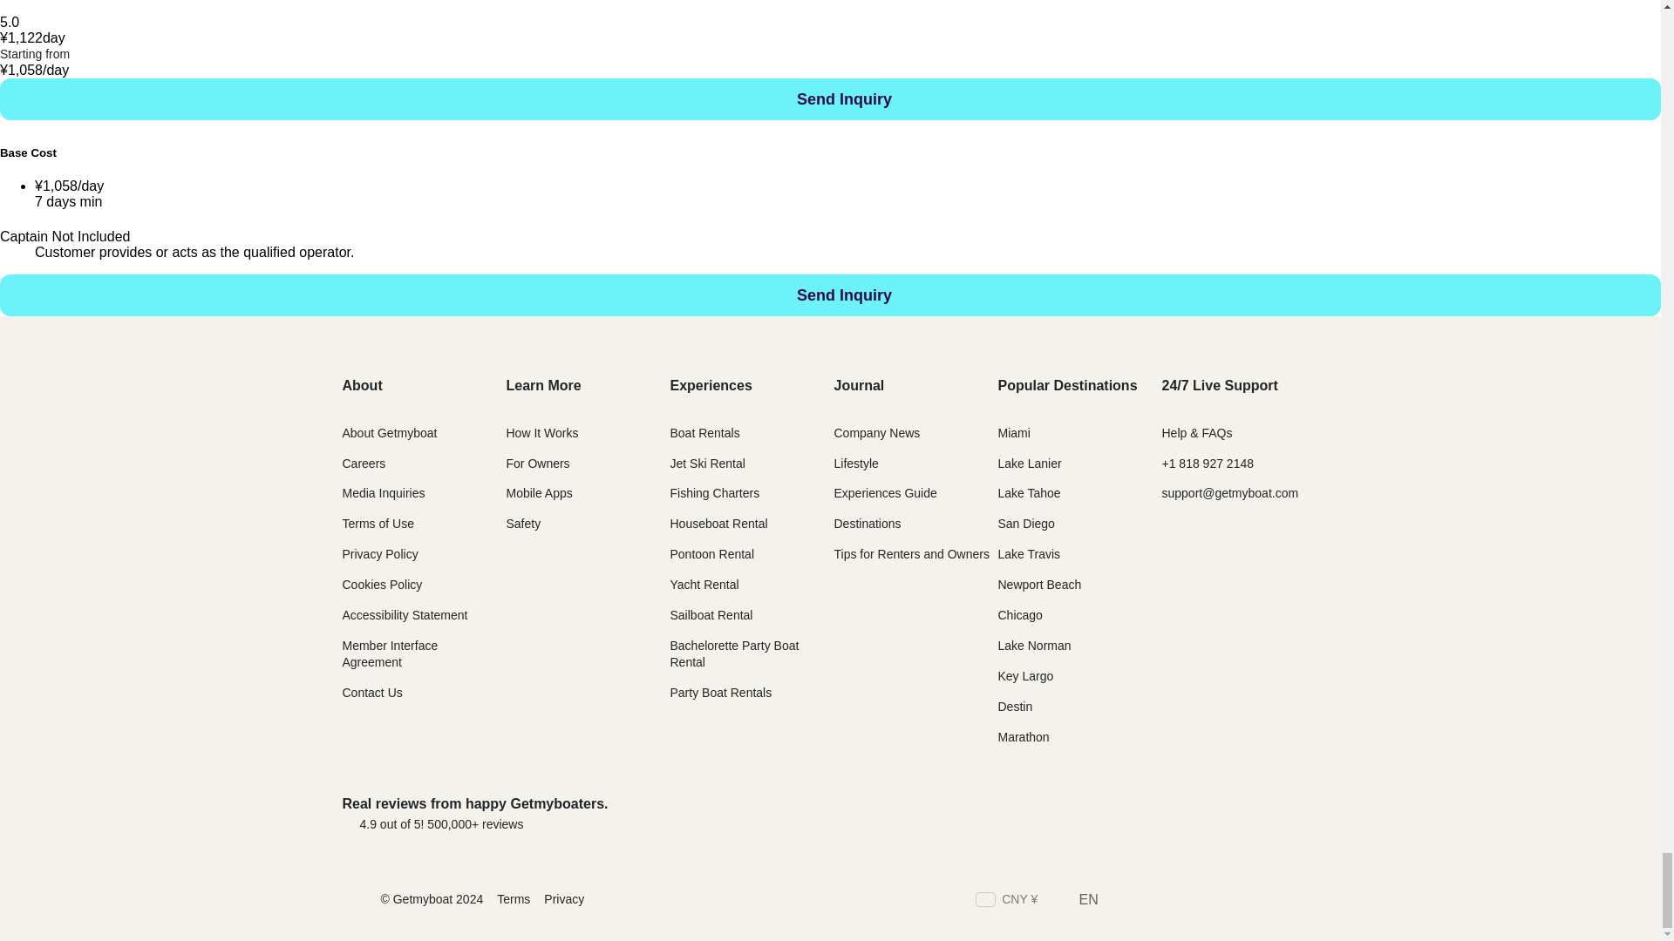  I want to click on YouTube, so click(1310, 901).